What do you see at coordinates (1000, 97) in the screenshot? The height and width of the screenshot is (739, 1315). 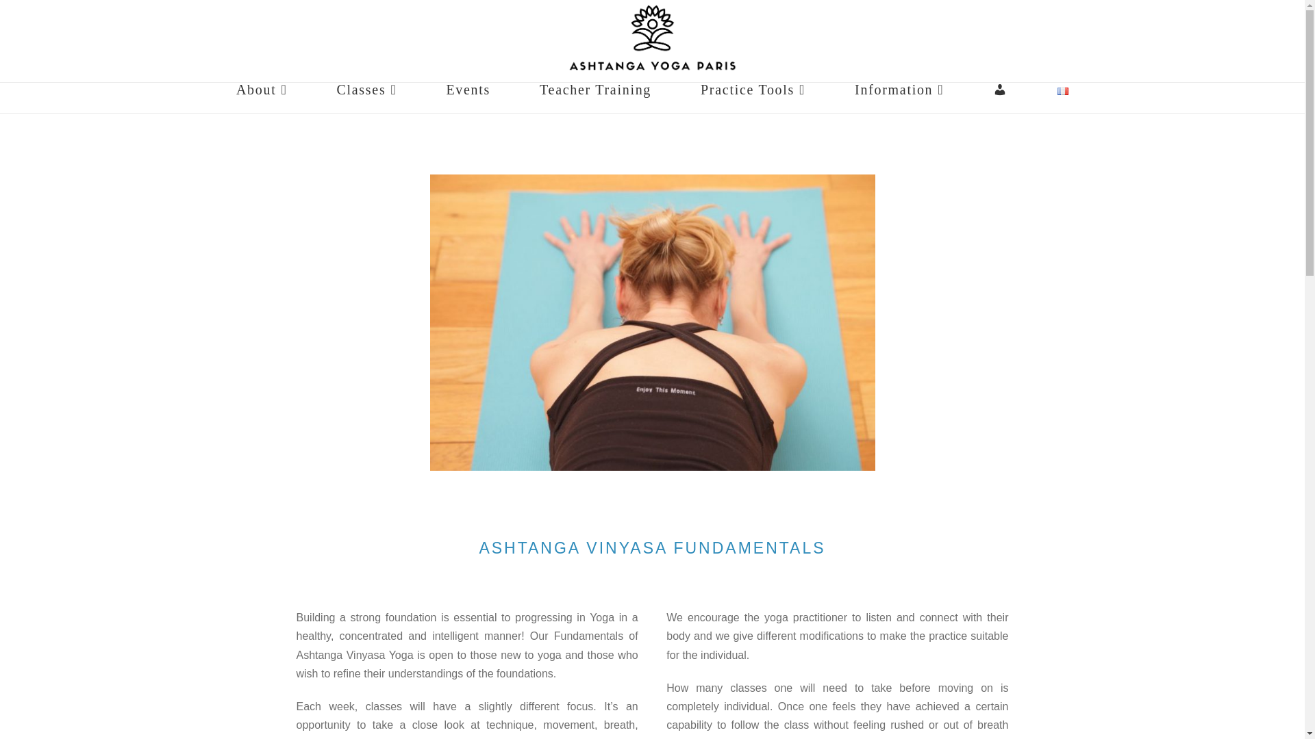 I see `My Account` at bounding box center [1000, 97].